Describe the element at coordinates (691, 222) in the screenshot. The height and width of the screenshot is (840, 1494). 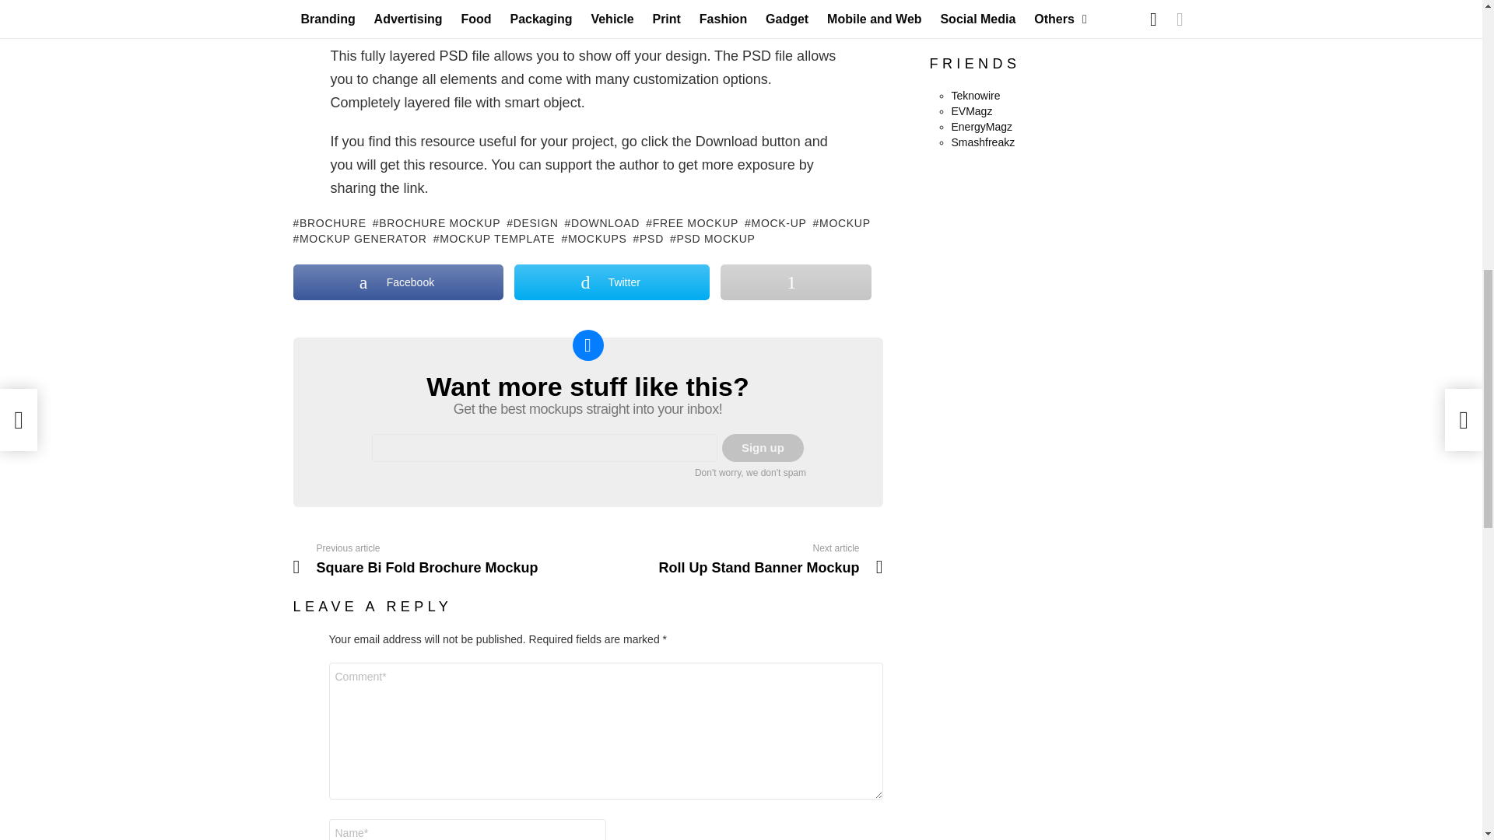
I see `FREE MOCKUP` at that location.